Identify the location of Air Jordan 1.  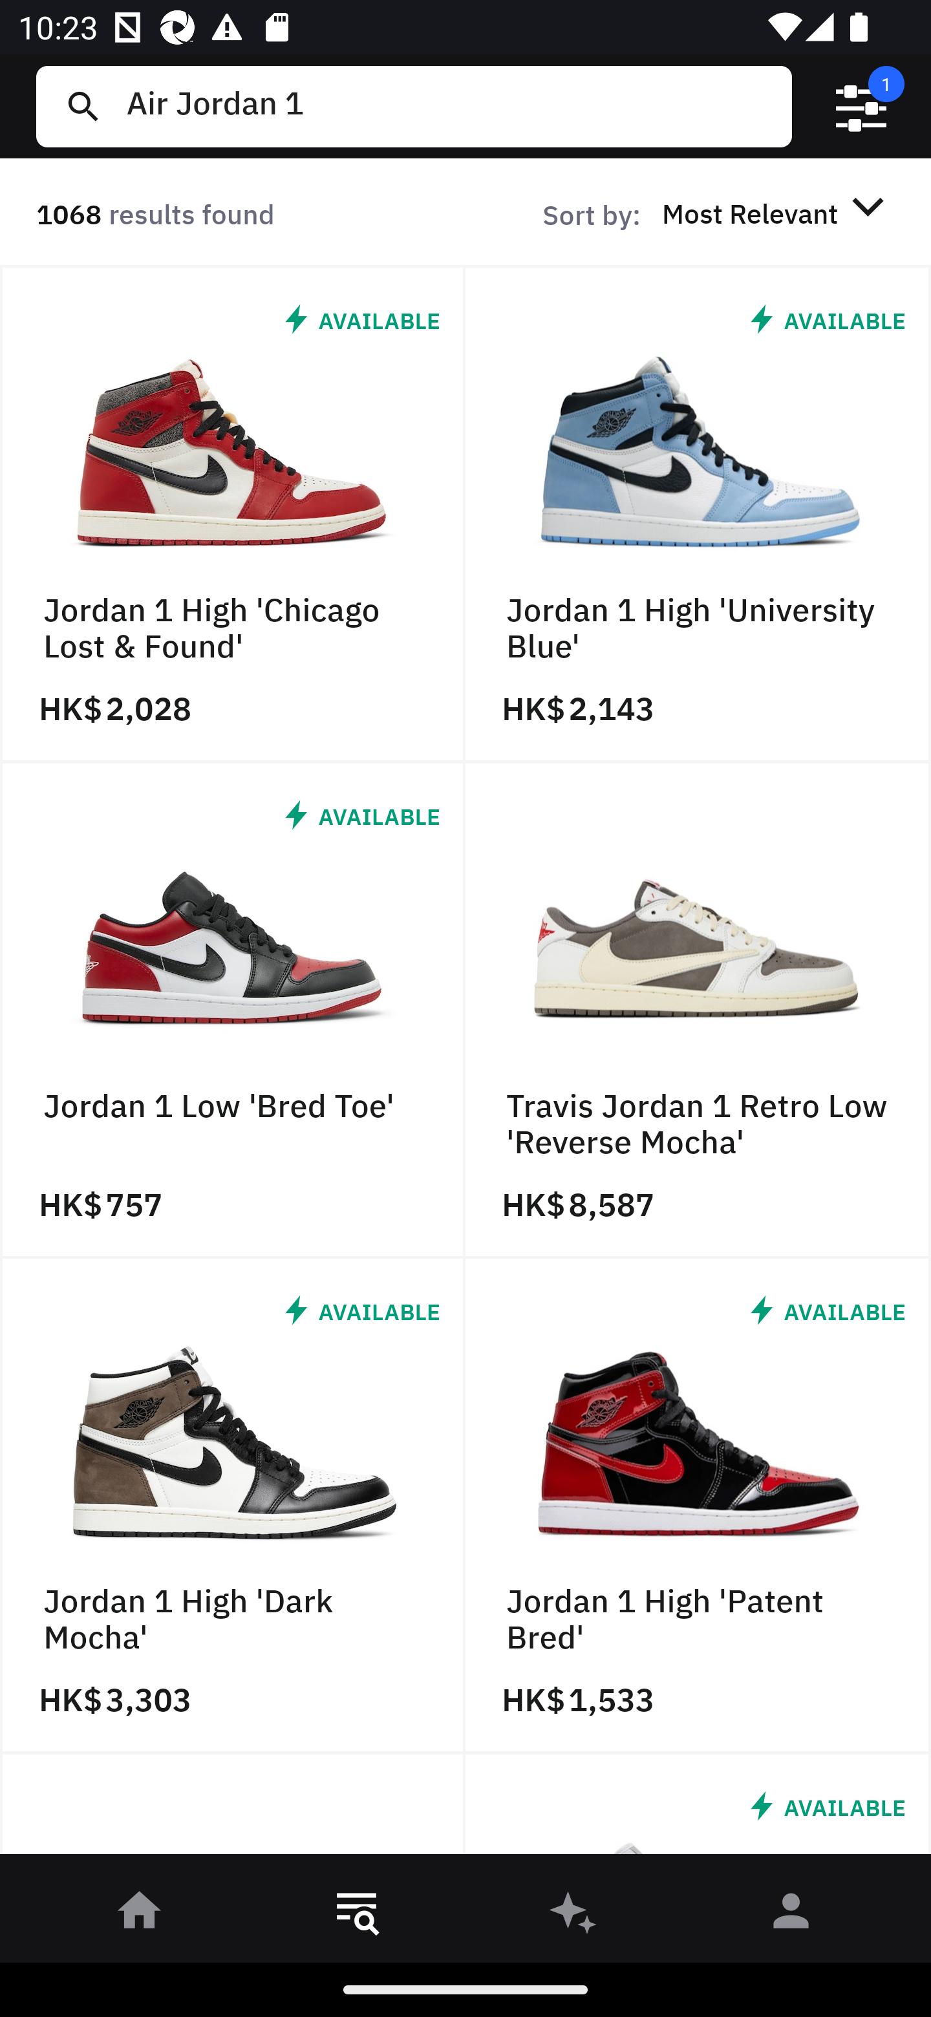
(449, 106).